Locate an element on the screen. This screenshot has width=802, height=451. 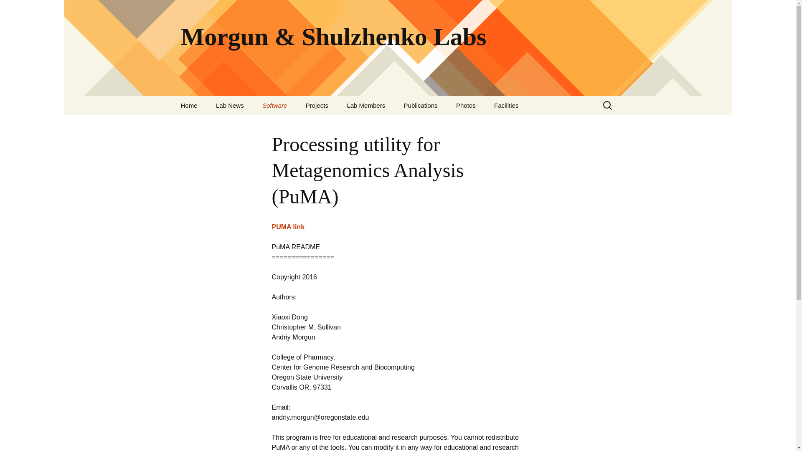
Lab News is located at coordinates (230, 105).